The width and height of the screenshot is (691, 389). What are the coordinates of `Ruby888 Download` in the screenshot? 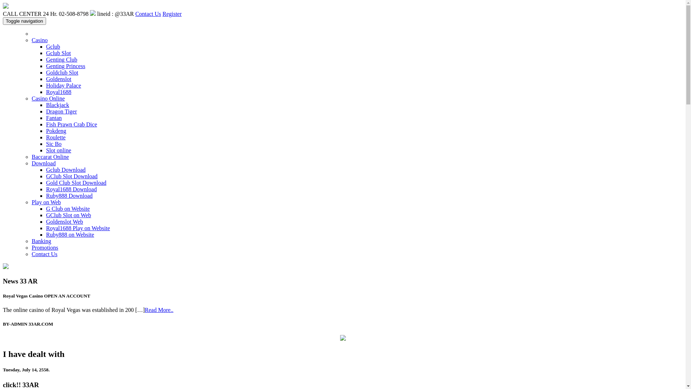 It's located at (69, 196).